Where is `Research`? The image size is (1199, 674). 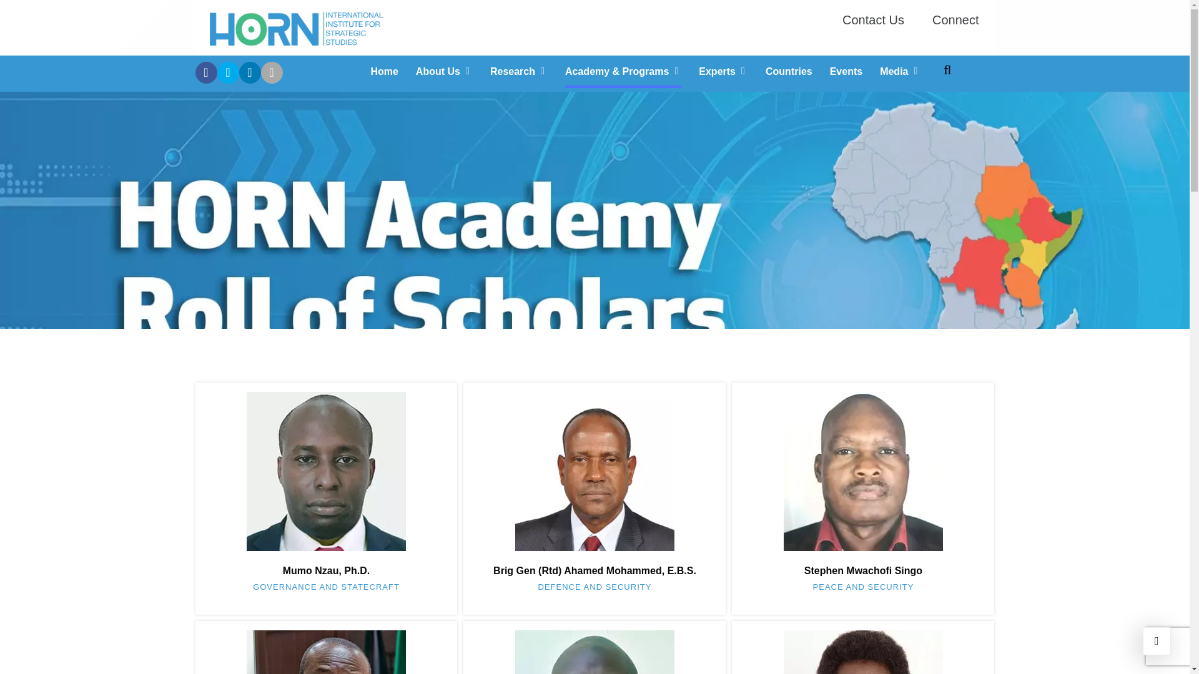 Research is located at coordinates (519, 71).